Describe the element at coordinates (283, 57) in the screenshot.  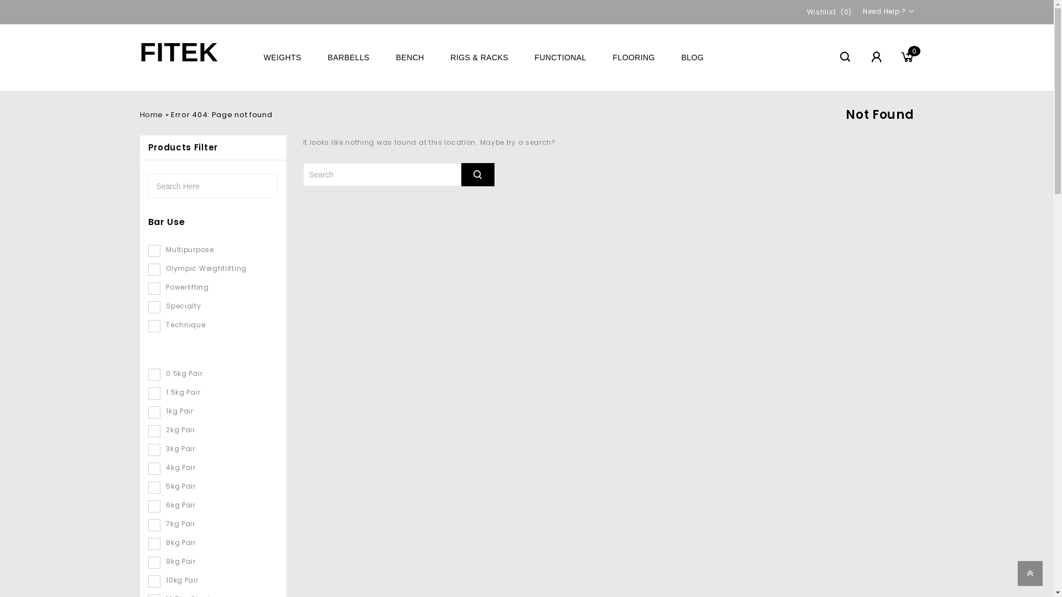
I see `WEIGHTS` at that location.